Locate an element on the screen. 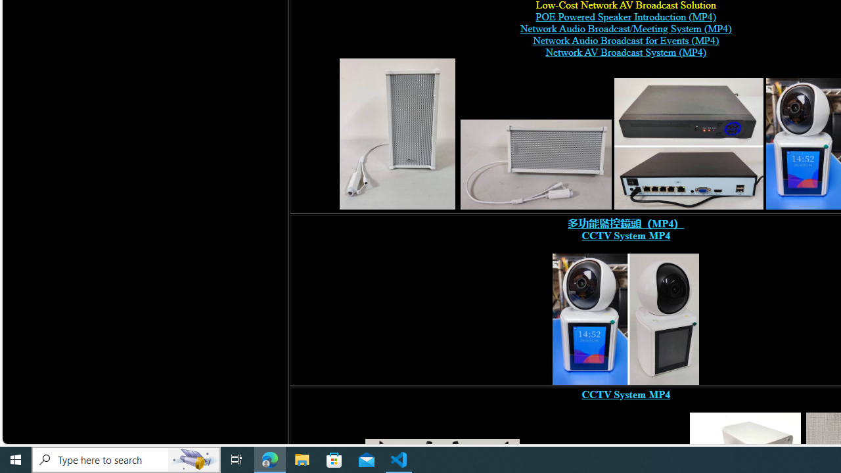 This screenshot has height=473, width=841. Network AV Broadcast System (MP4) is located at coordinates (625, 53).